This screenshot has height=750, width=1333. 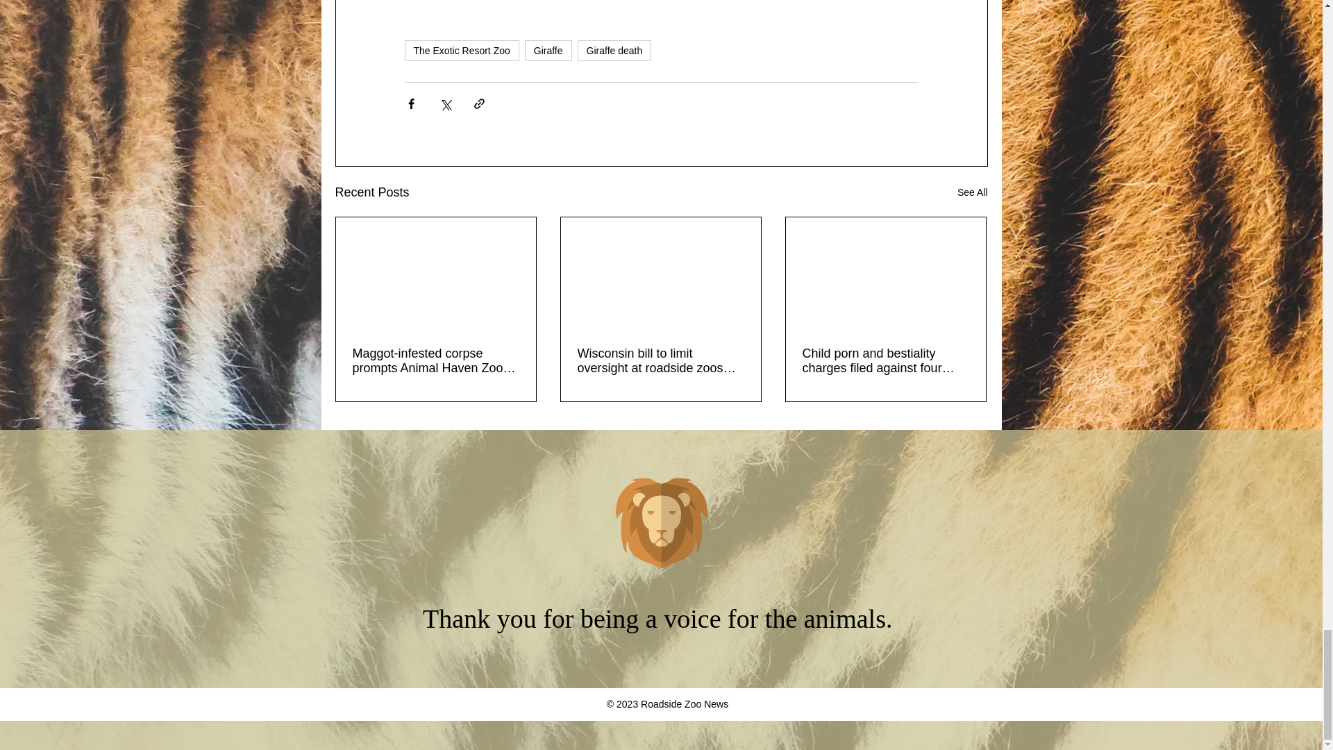 What do you see at coordinates (436, 361) in the screenshot?
I see `Maggot-infested corpse prompts Animal Haven Zoo violation` at bounding box center [436, 361].